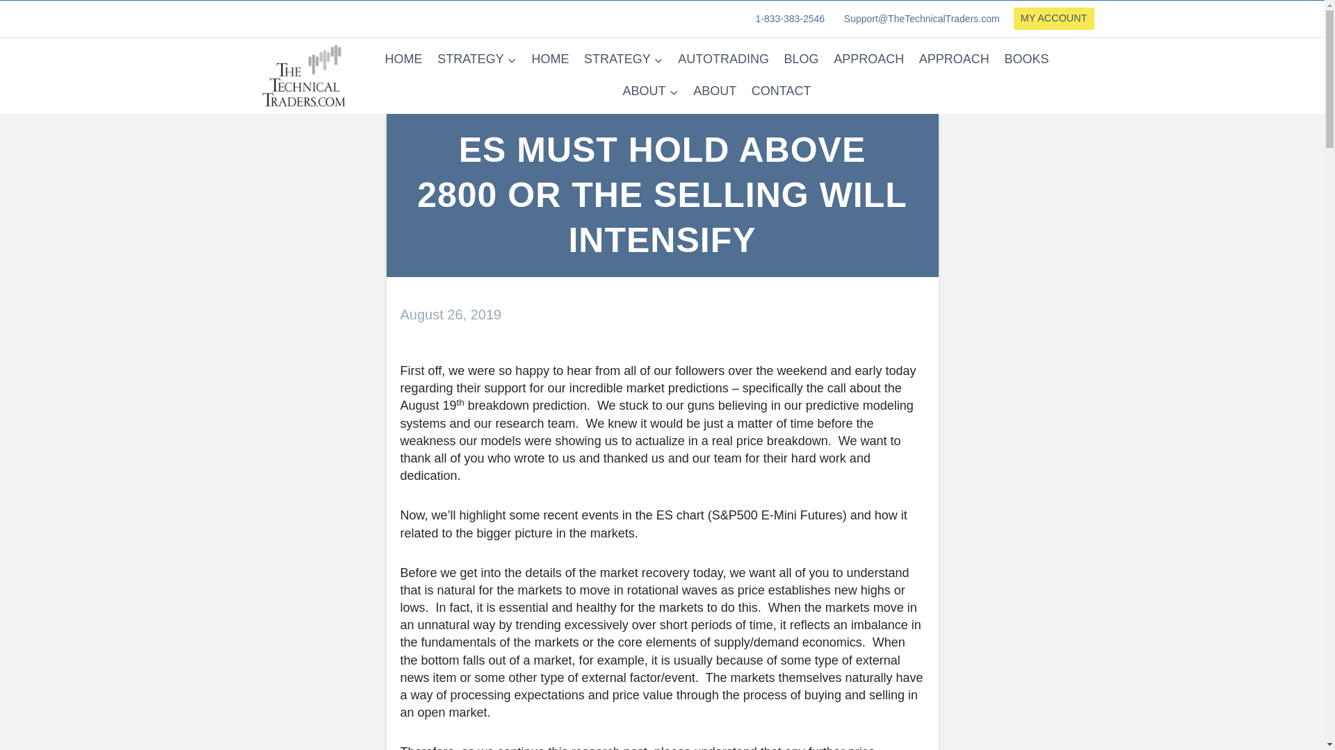  I want to click on ABOUT, so click(715, 92).